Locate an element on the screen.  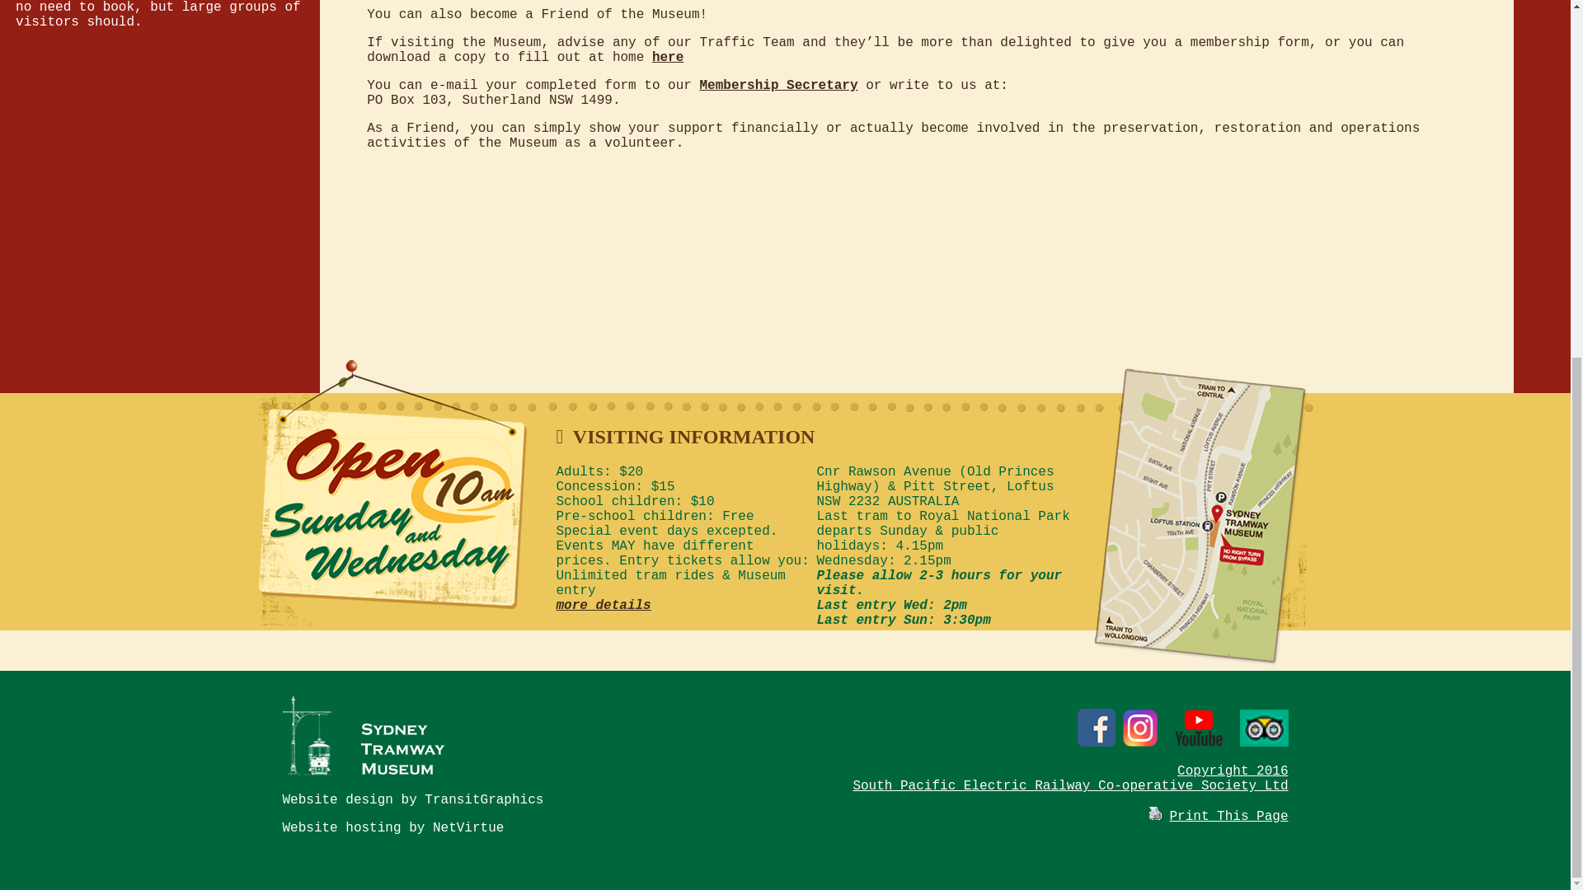
Print This Page is located at coordinates (1228, 816).